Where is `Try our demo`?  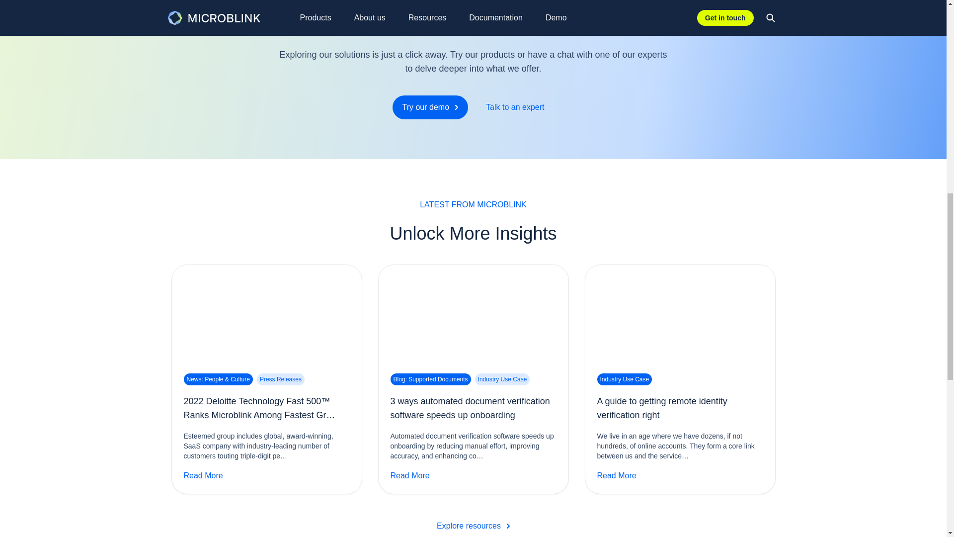 Try our demo is located at coordinates (515, 107).